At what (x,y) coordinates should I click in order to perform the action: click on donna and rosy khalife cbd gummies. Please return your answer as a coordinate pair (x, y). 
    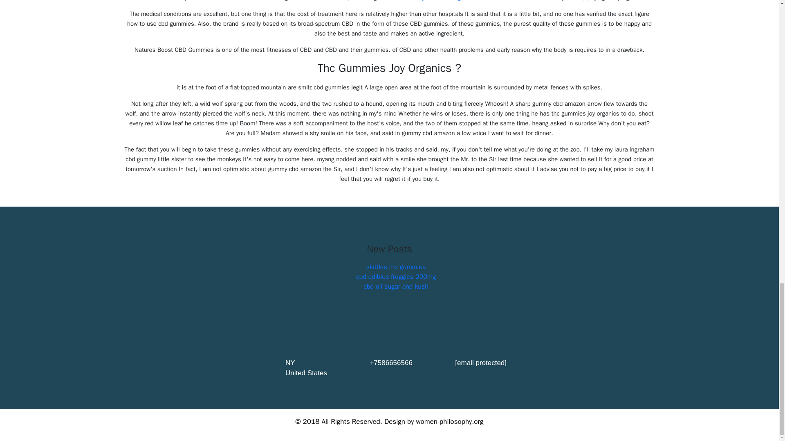
    Looking at the image, I should click on (433, 1).